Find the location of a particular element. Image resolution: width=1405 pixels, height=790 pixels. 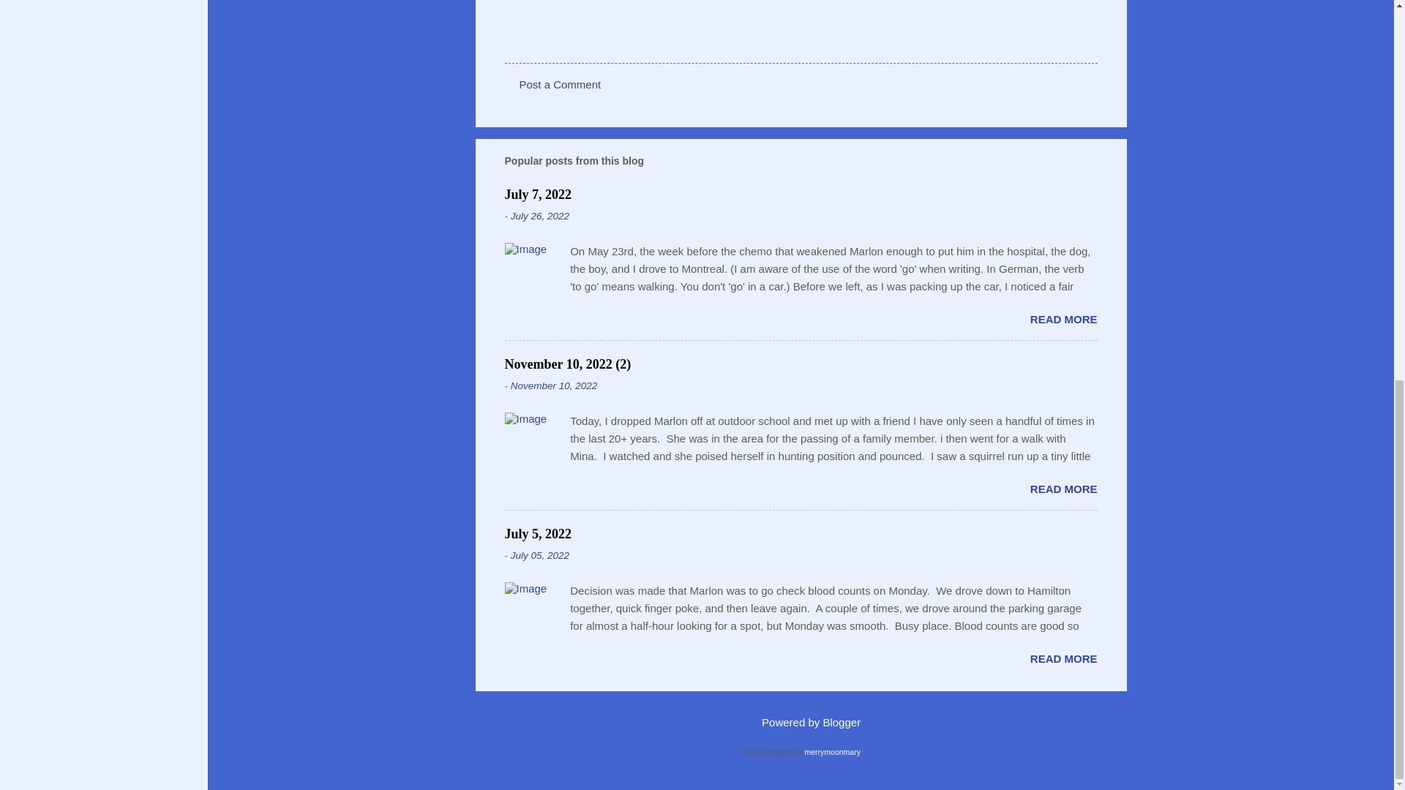

merrymoonmary is located at coordinates (831, 751).